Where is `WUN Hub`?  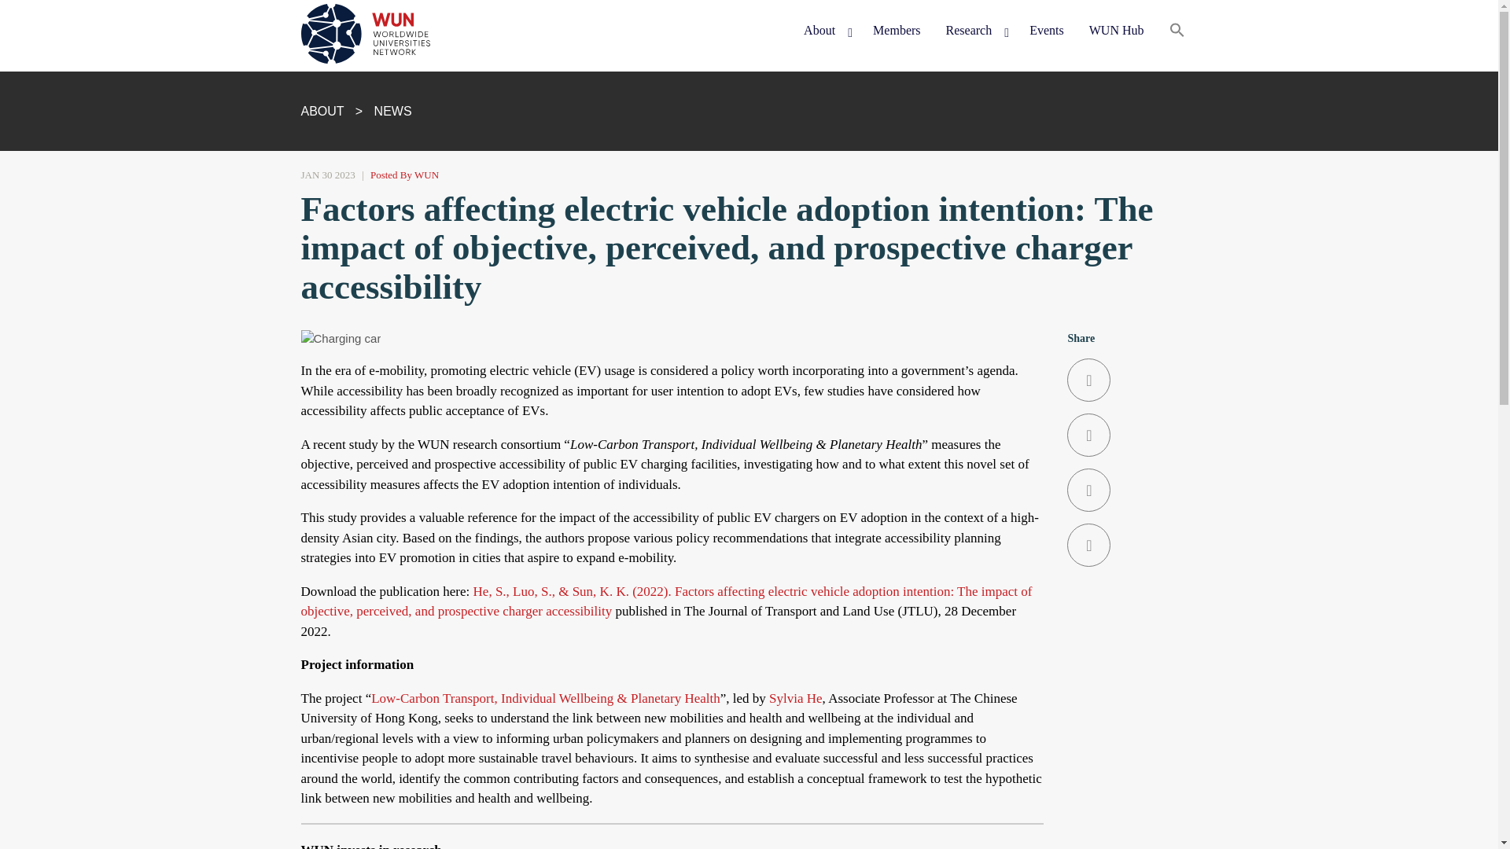 WUN Hub is located at coordinates (1116, 31).